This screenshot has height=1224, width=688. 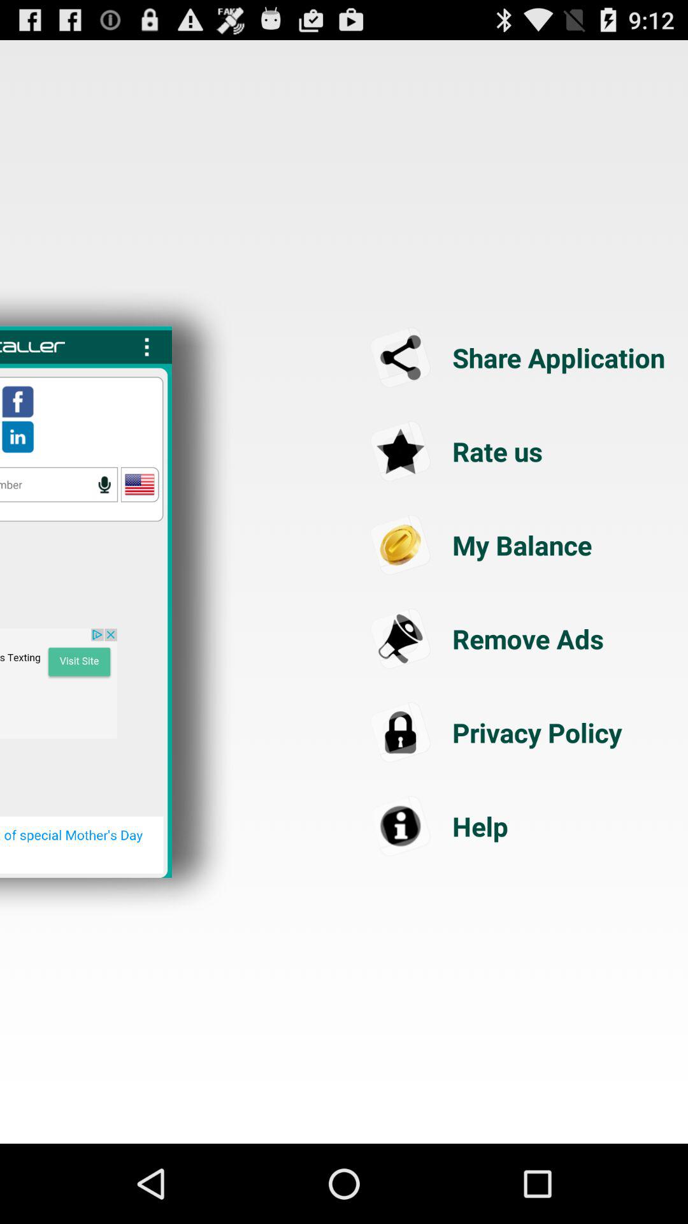 What do you see at coordinates (59, 484) in the screenshot?
I see `use voice search` at bounding box center [59, 484].